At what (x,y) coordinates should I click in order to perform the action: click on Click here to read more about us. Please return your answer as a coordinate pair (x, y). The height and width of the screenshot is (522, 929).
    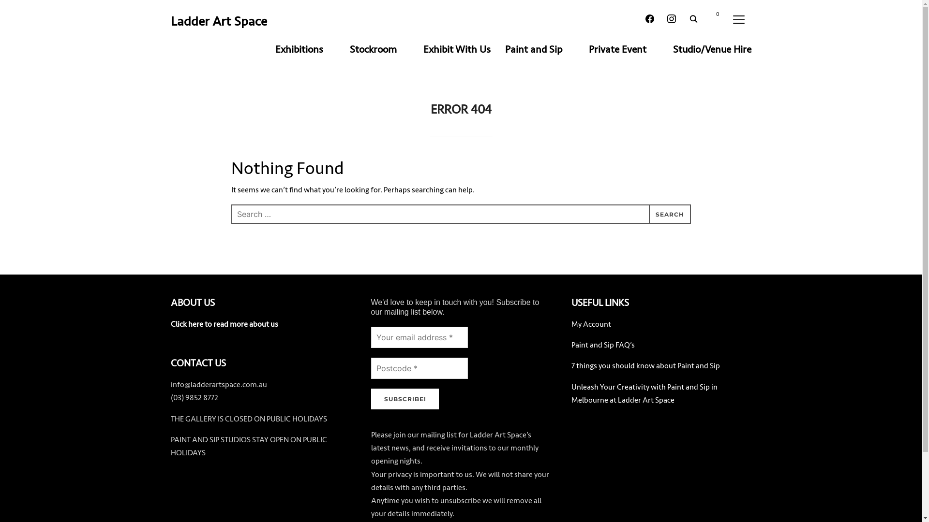
    Looking at the image, I should click on (224, 324).